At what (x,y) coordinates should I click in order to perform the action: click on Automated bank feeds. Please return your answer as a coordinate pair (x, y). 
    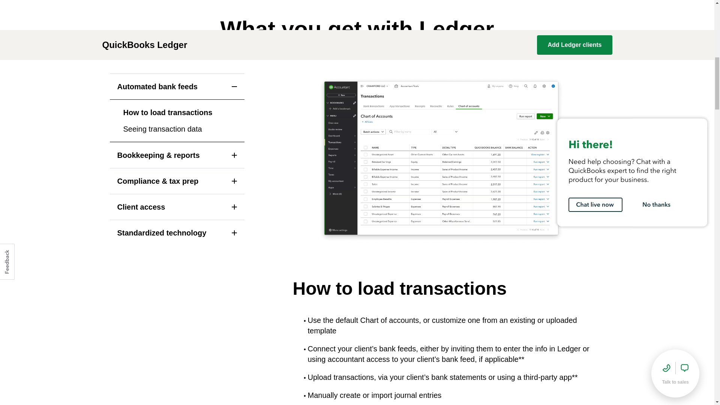
    Looking at the image, I should click on (177, 86).